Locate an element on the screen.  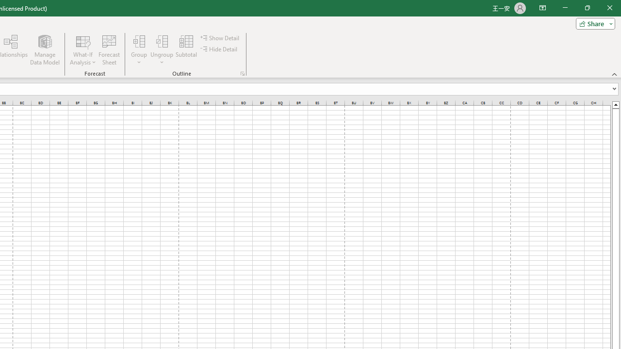
What-If Analysis is located at coordinates (83, 49).